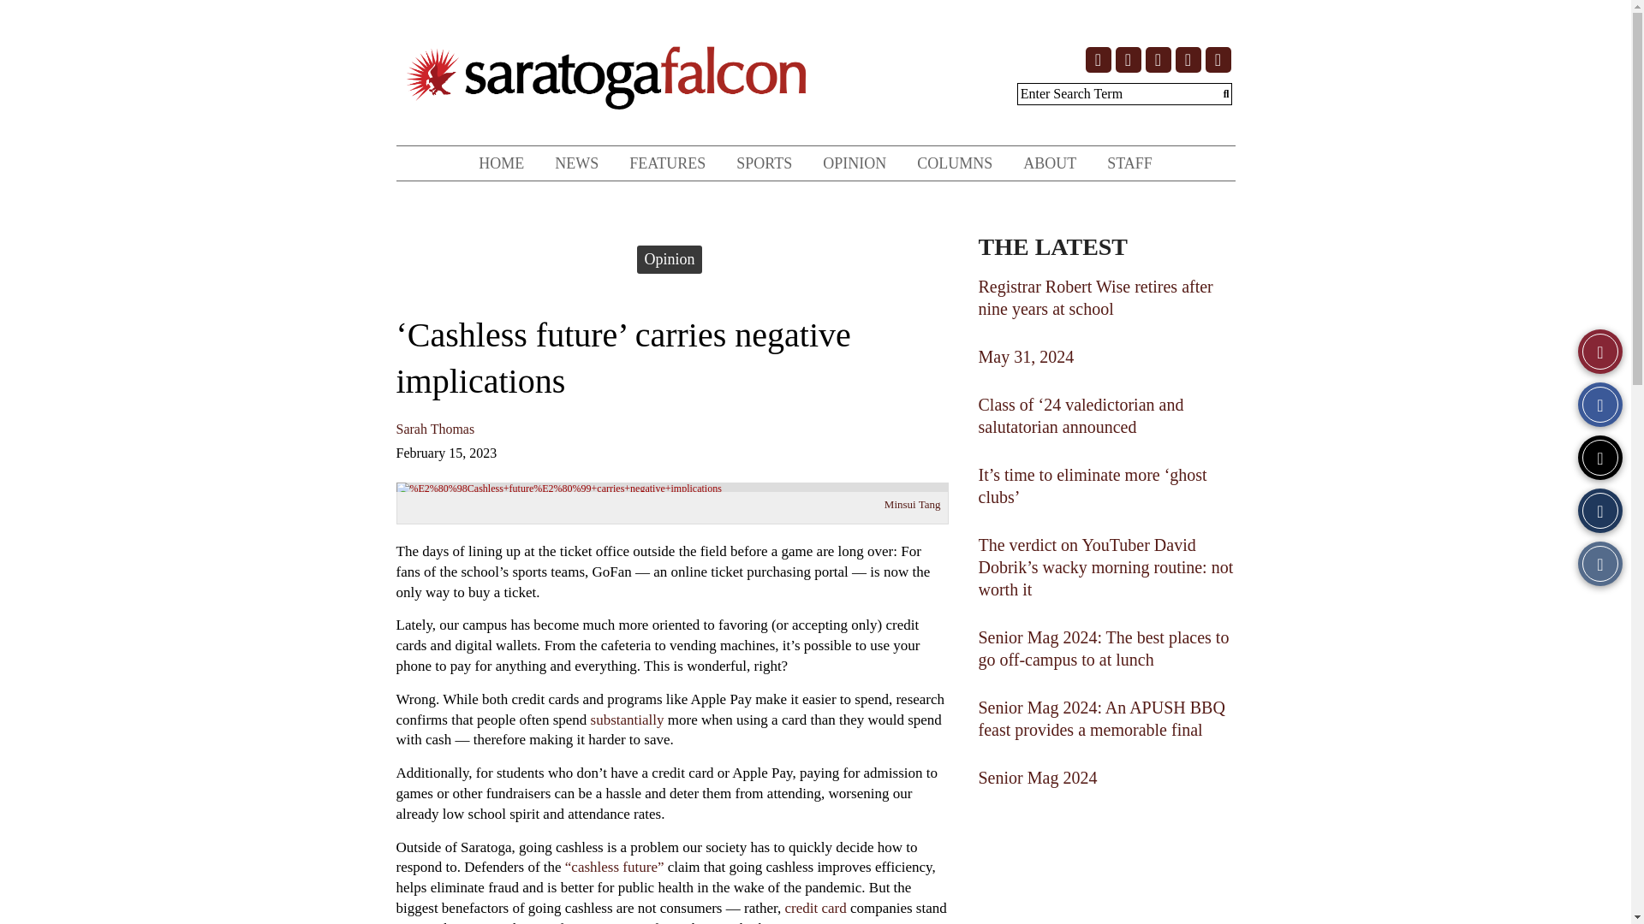  I want to click on NEWS, so click(575, 163).